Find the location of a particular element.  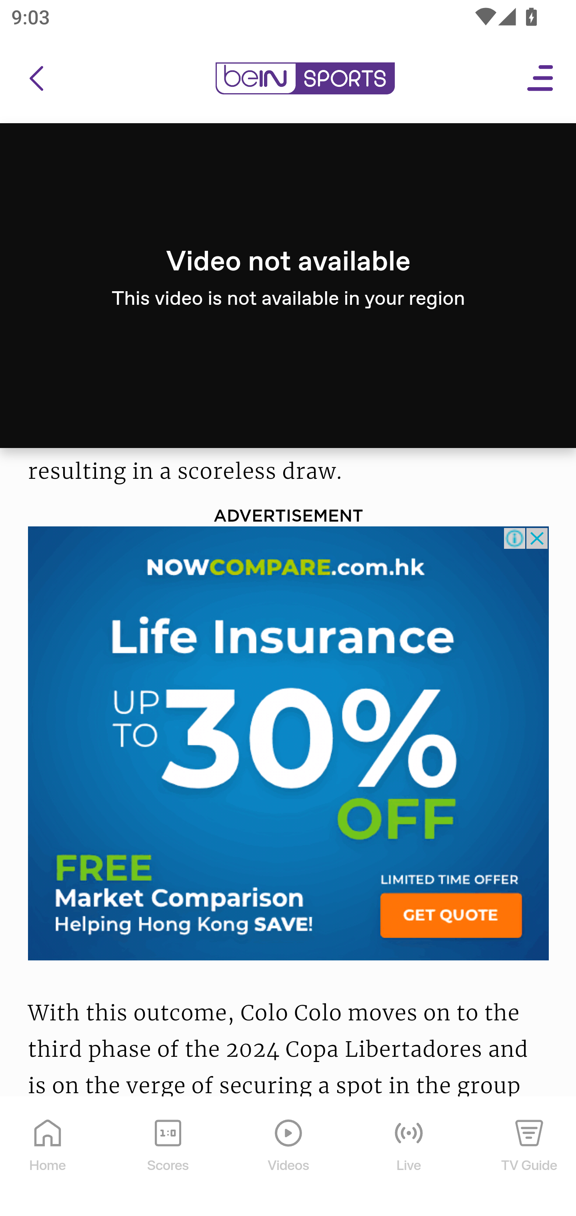

icon back is located at coordinates (36, 79).